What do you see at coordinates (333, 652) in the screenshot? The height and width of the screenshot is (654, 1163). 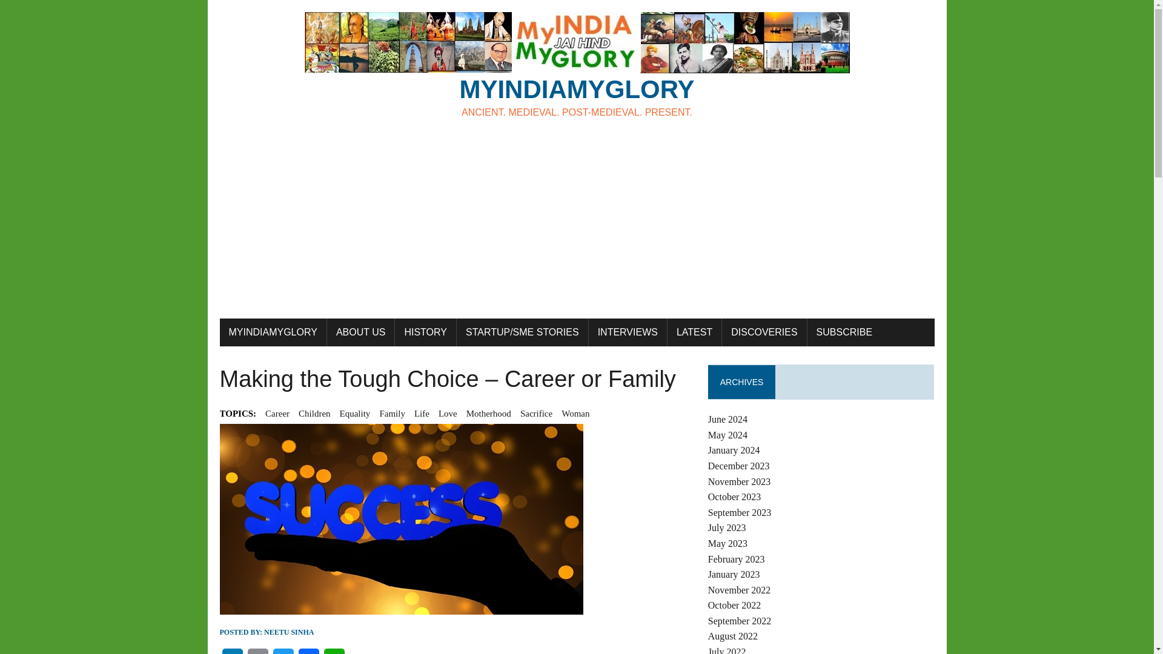 I see `WhatsApp` at bounding box center [333, 652].